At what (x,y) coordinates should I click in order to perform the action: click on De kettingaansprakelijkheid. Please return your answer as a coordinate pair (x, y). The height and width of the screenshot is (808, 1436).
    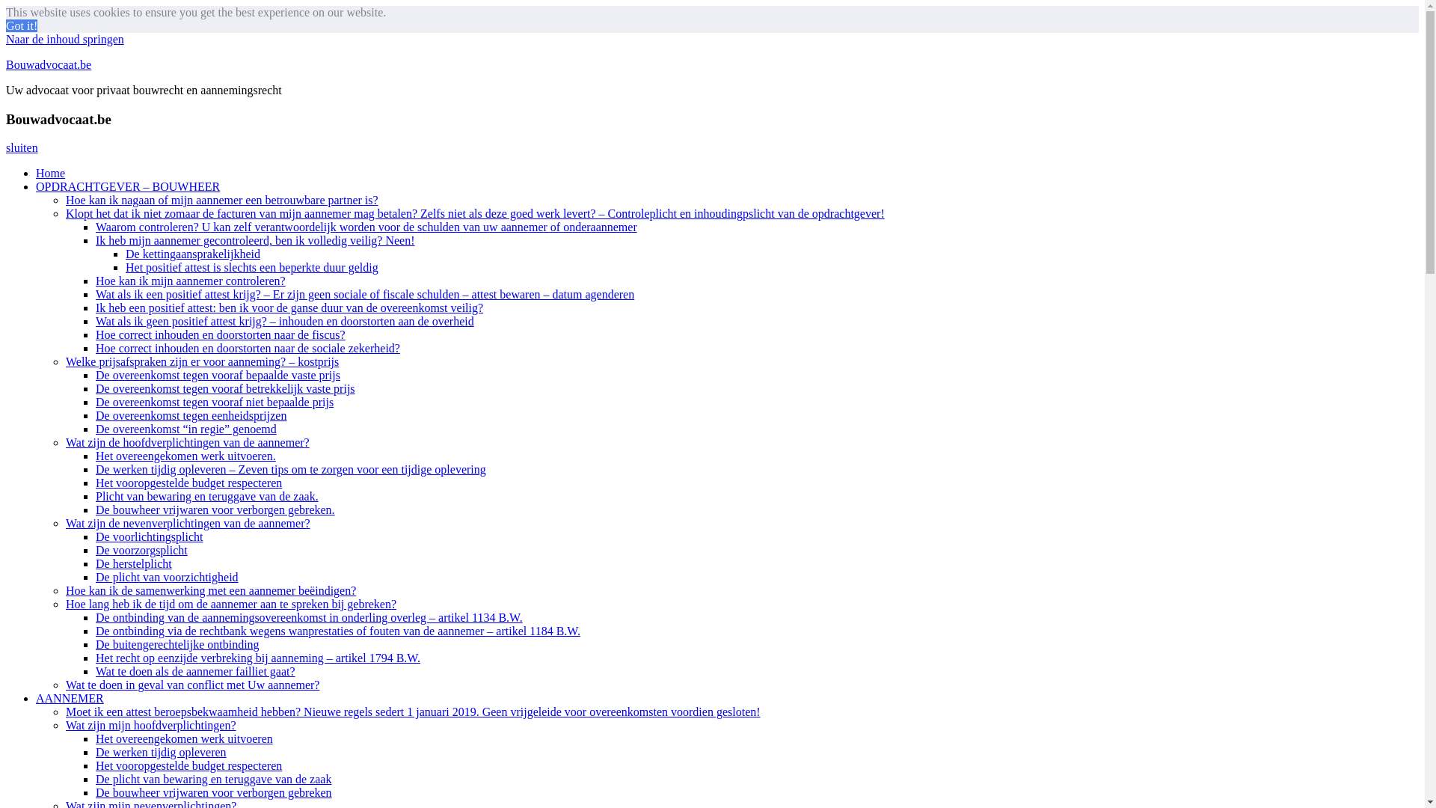
    Looking at the image, I should click on (193, 254).